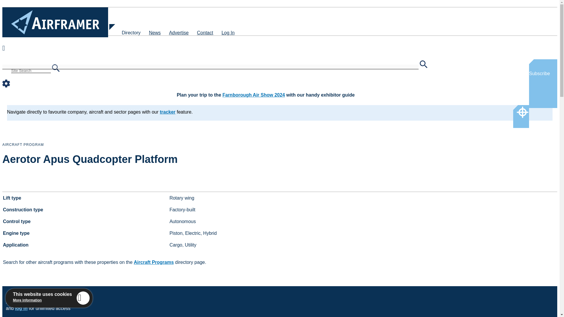  Describe the element at coordinates (154, 262) in the screenshot. I see `Aircraft Programs` at that location.